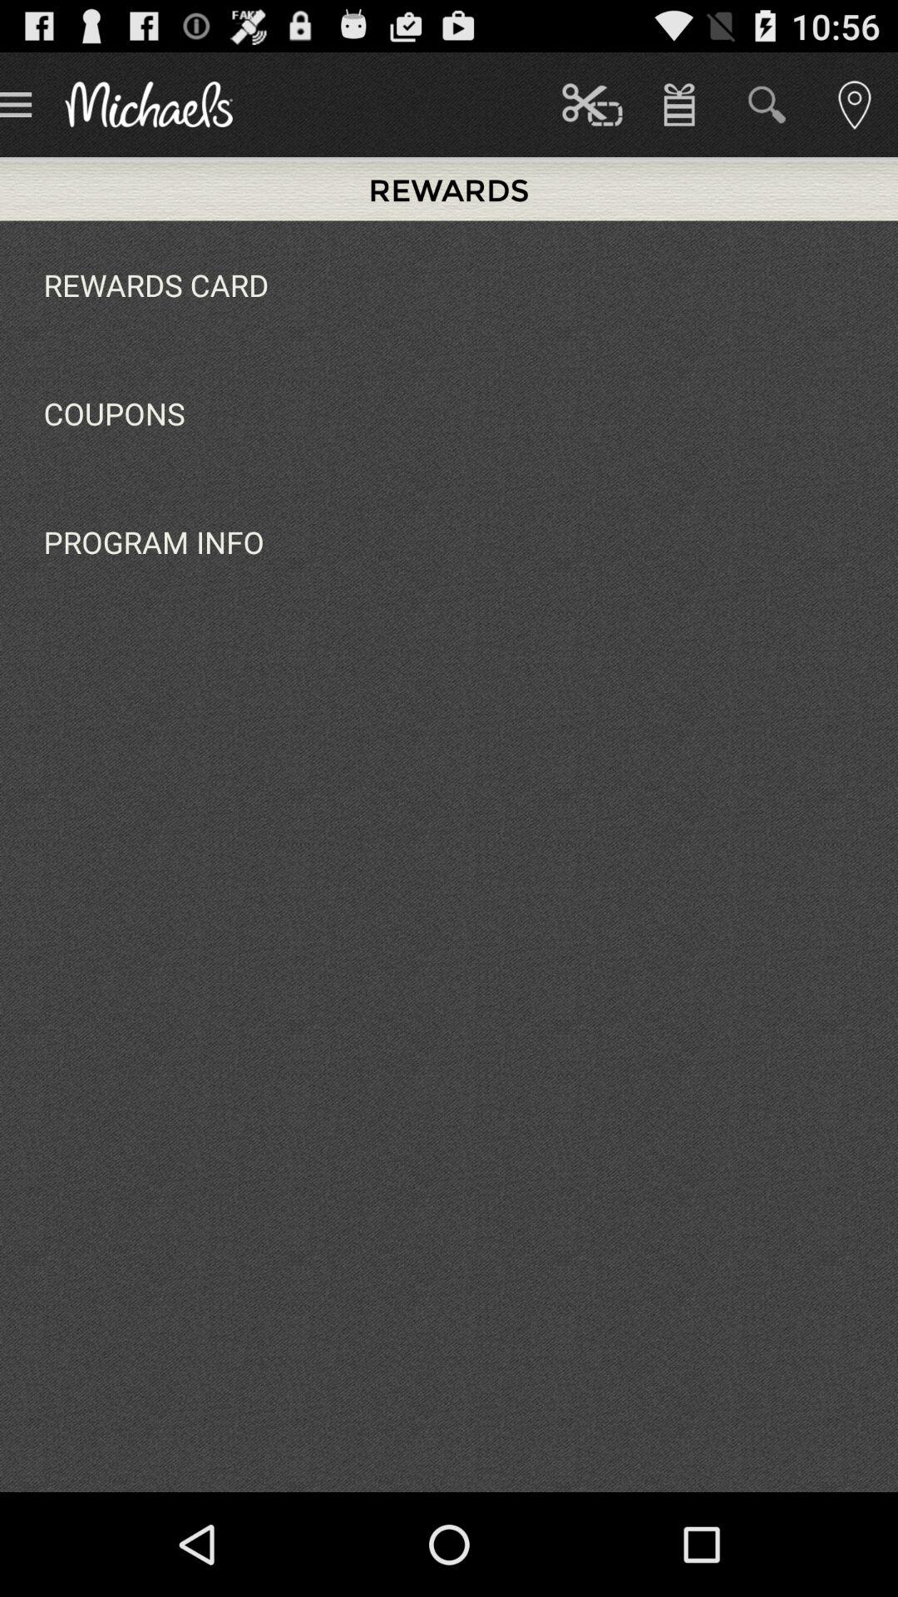  I want to click on tap the app on the left, so click(153, 541).